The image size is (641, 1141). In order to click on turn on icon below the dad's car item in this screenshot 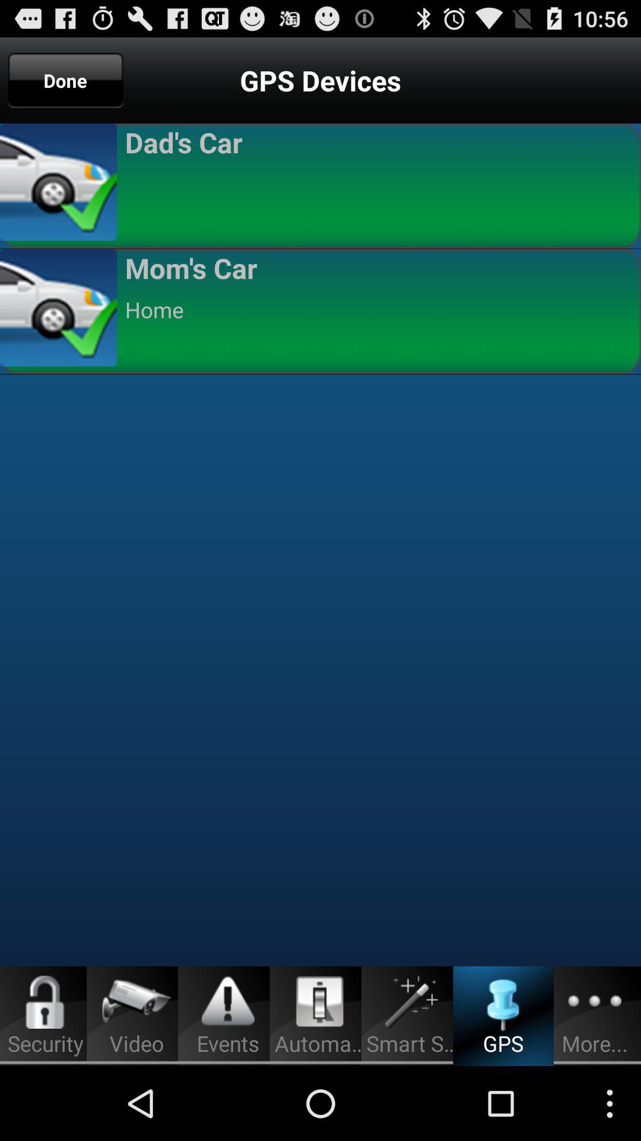, I will do `click(377, 184)`.